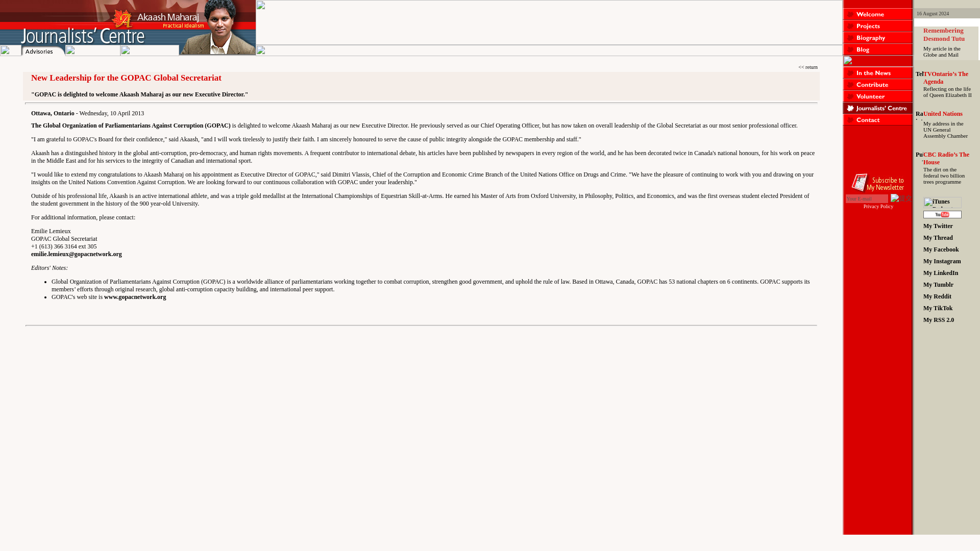 This screenshot has height=551, width=980. Describe the element at coordinates (942, 206) in the screenshot. I see `Subscribe to my podcasts through iTunes` at that location.